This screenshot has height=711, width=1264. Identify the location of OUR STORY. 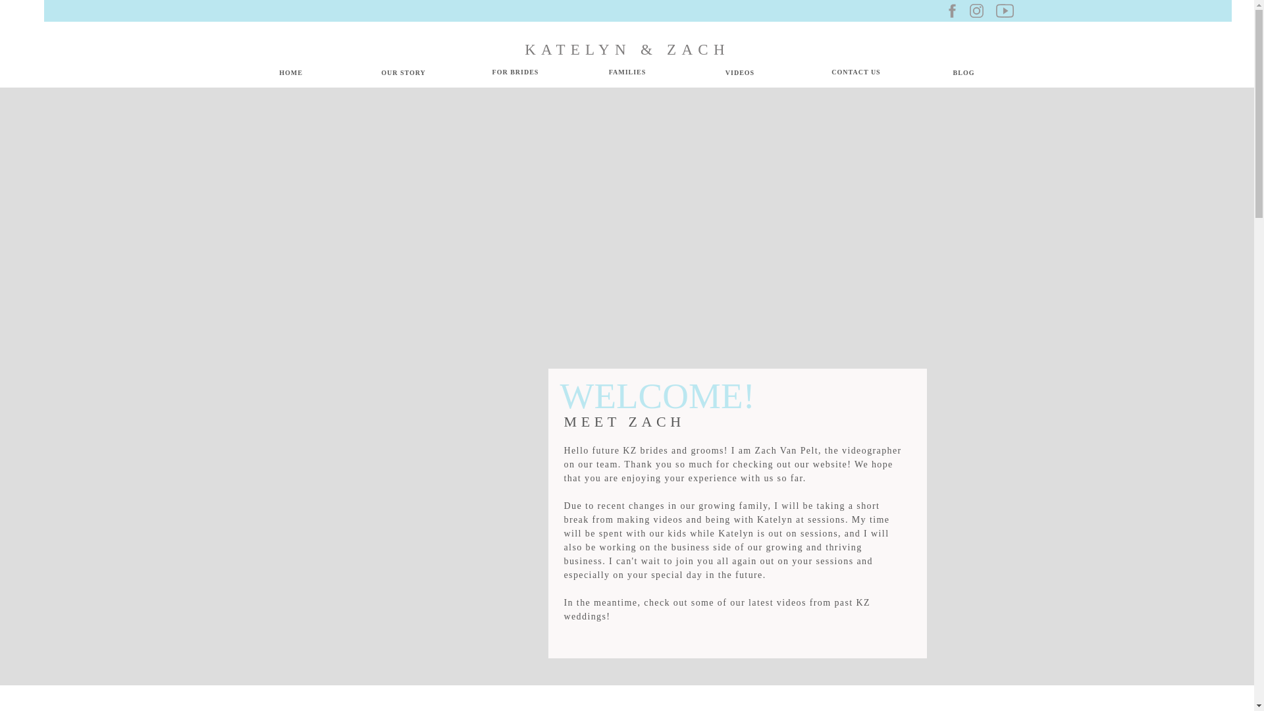
(404, 75).